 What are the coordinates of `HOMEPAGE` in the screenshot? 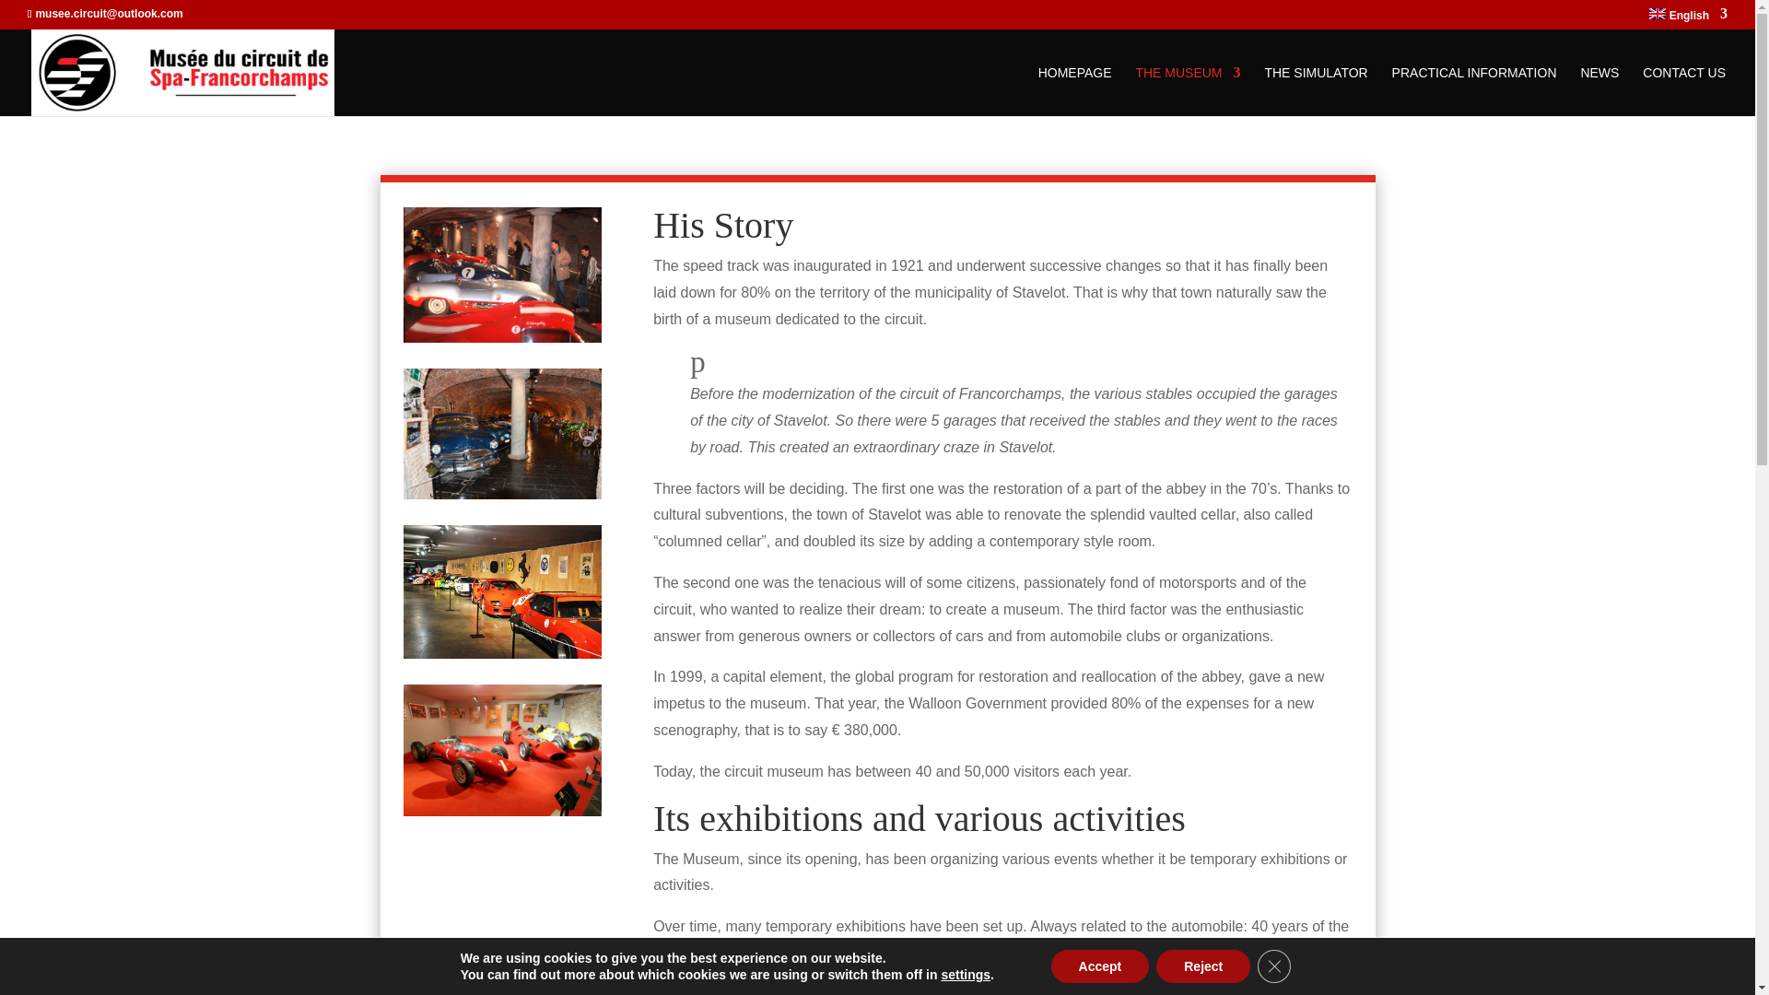 It's located at (1075, 91).